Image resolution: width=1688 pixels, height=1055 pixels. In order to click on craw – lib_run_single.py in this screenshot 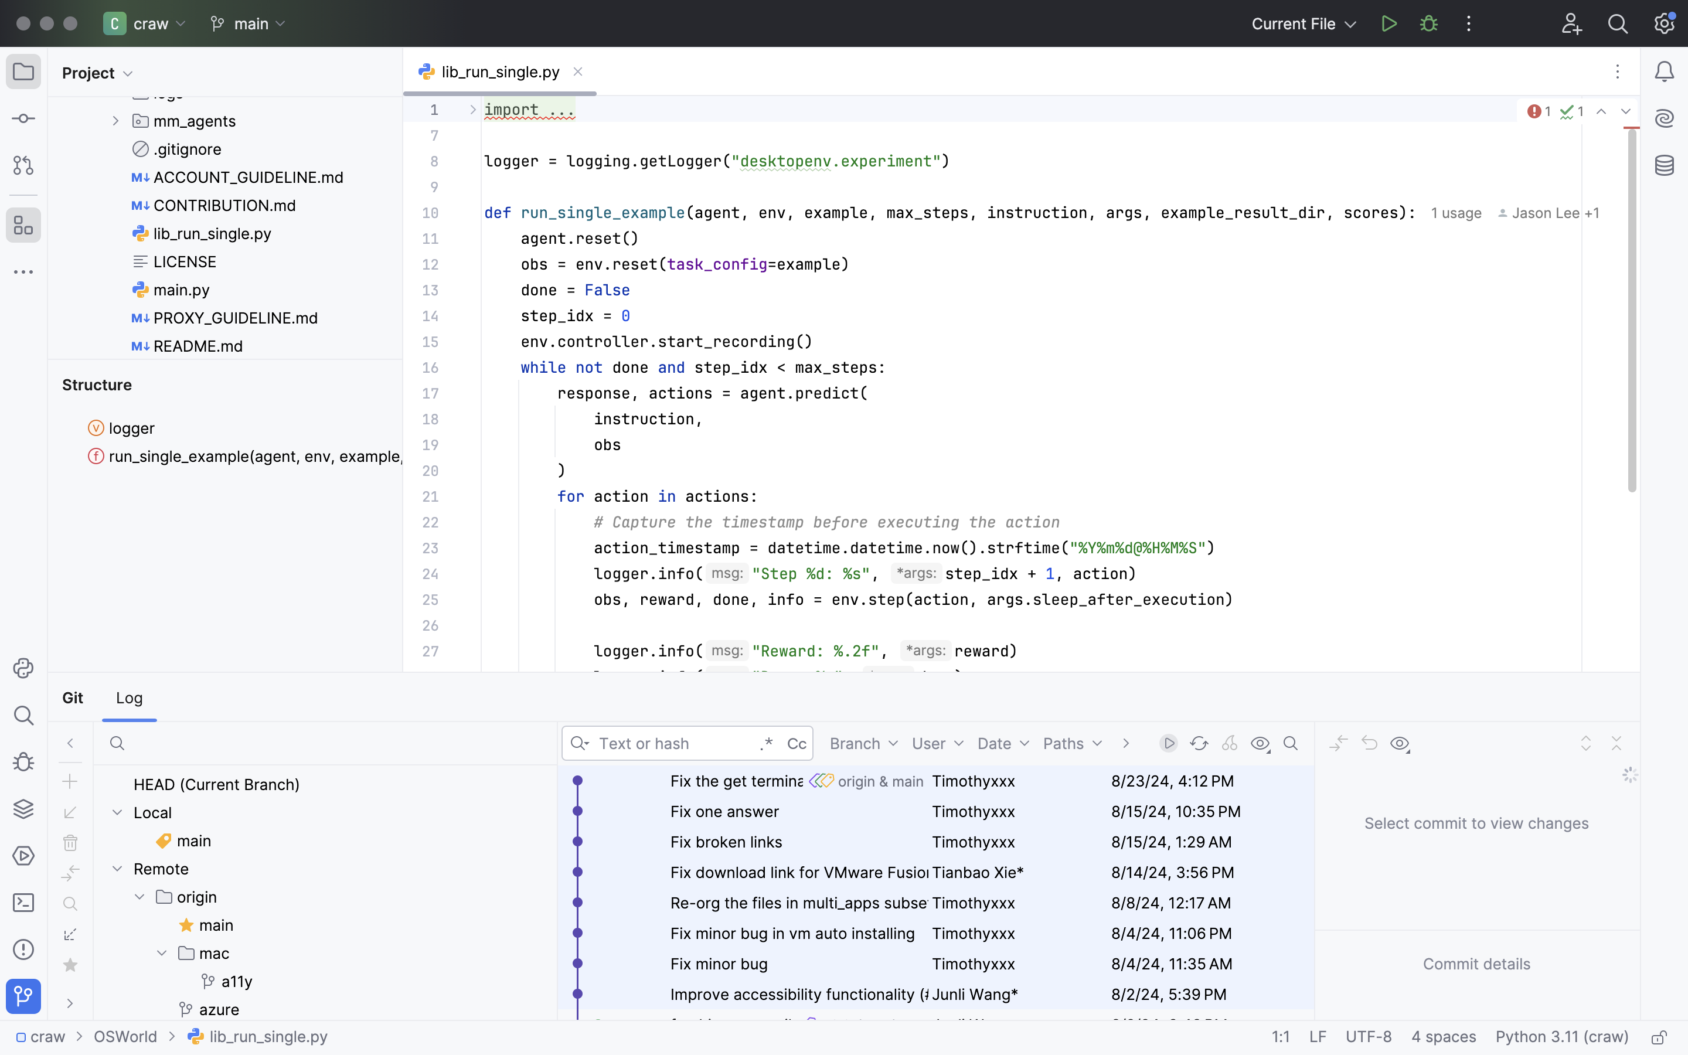, I will do `click(845, 15)`.